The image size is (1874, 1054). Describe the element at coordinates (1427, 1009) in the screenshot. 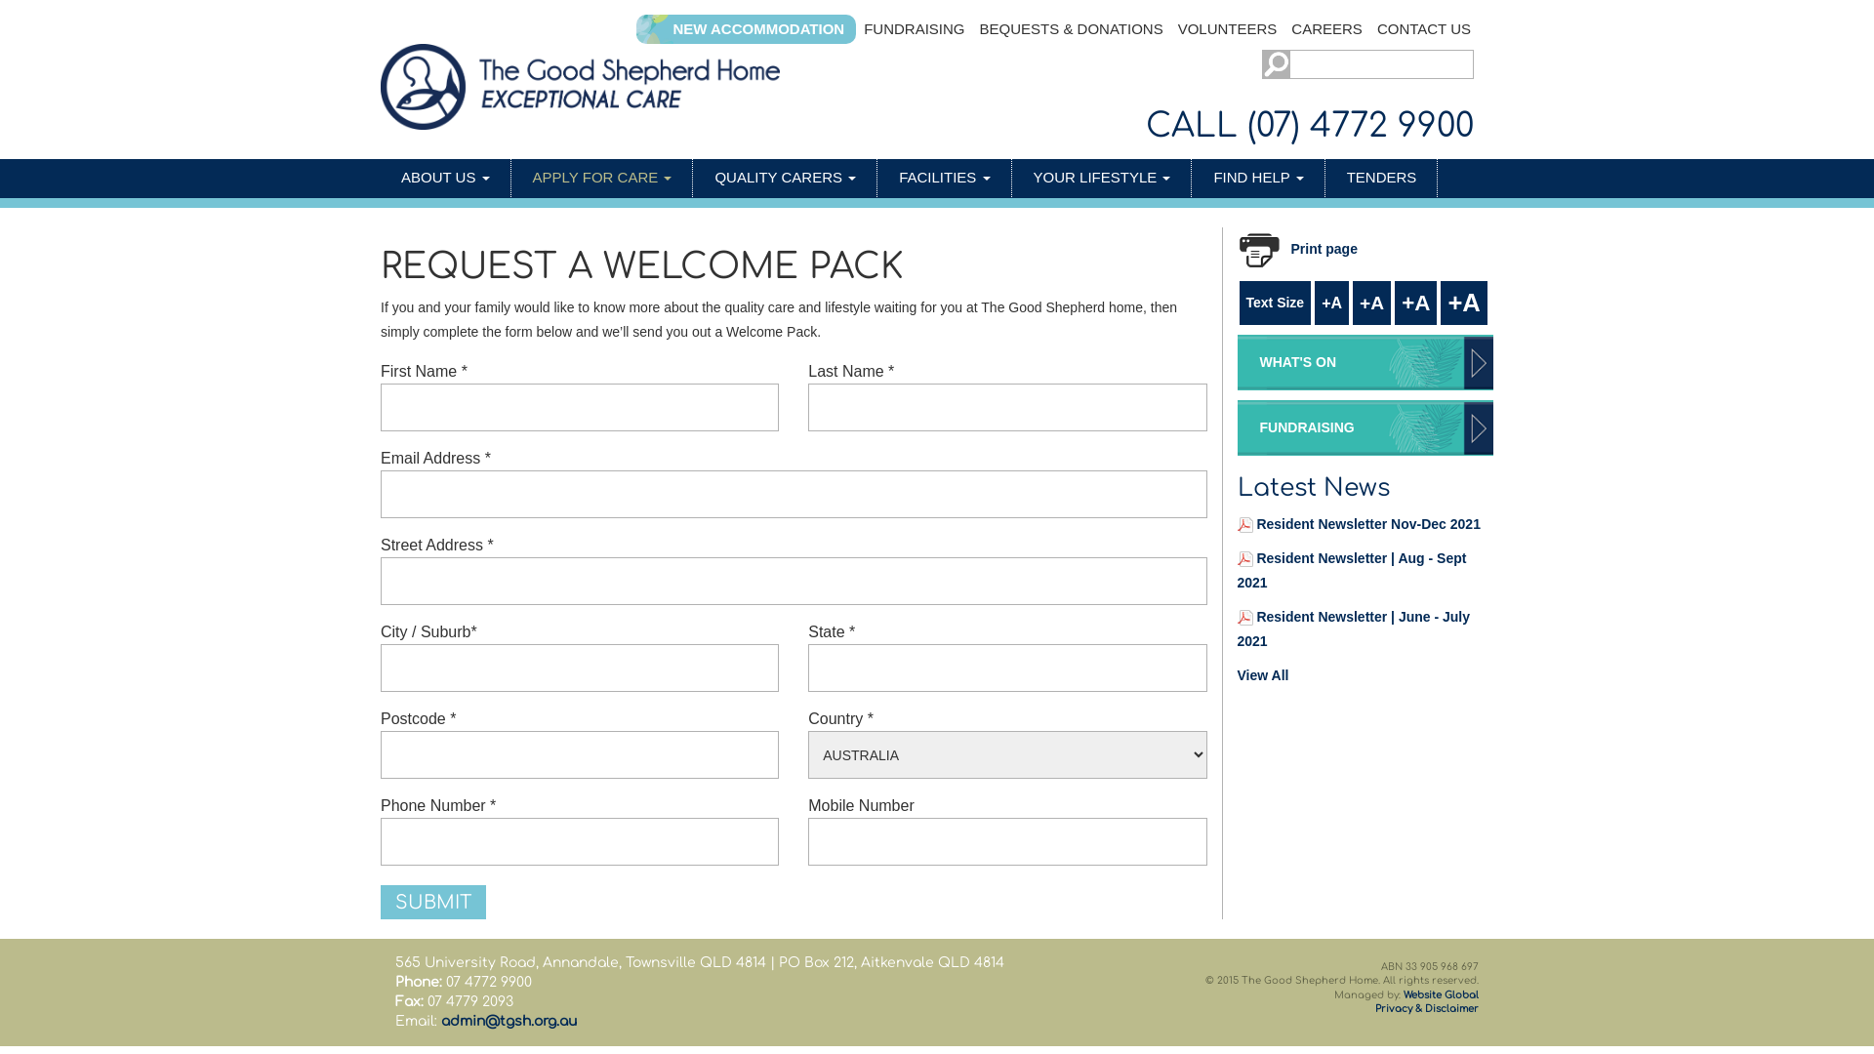

I see `Privacy & Disclaimer` at that location.